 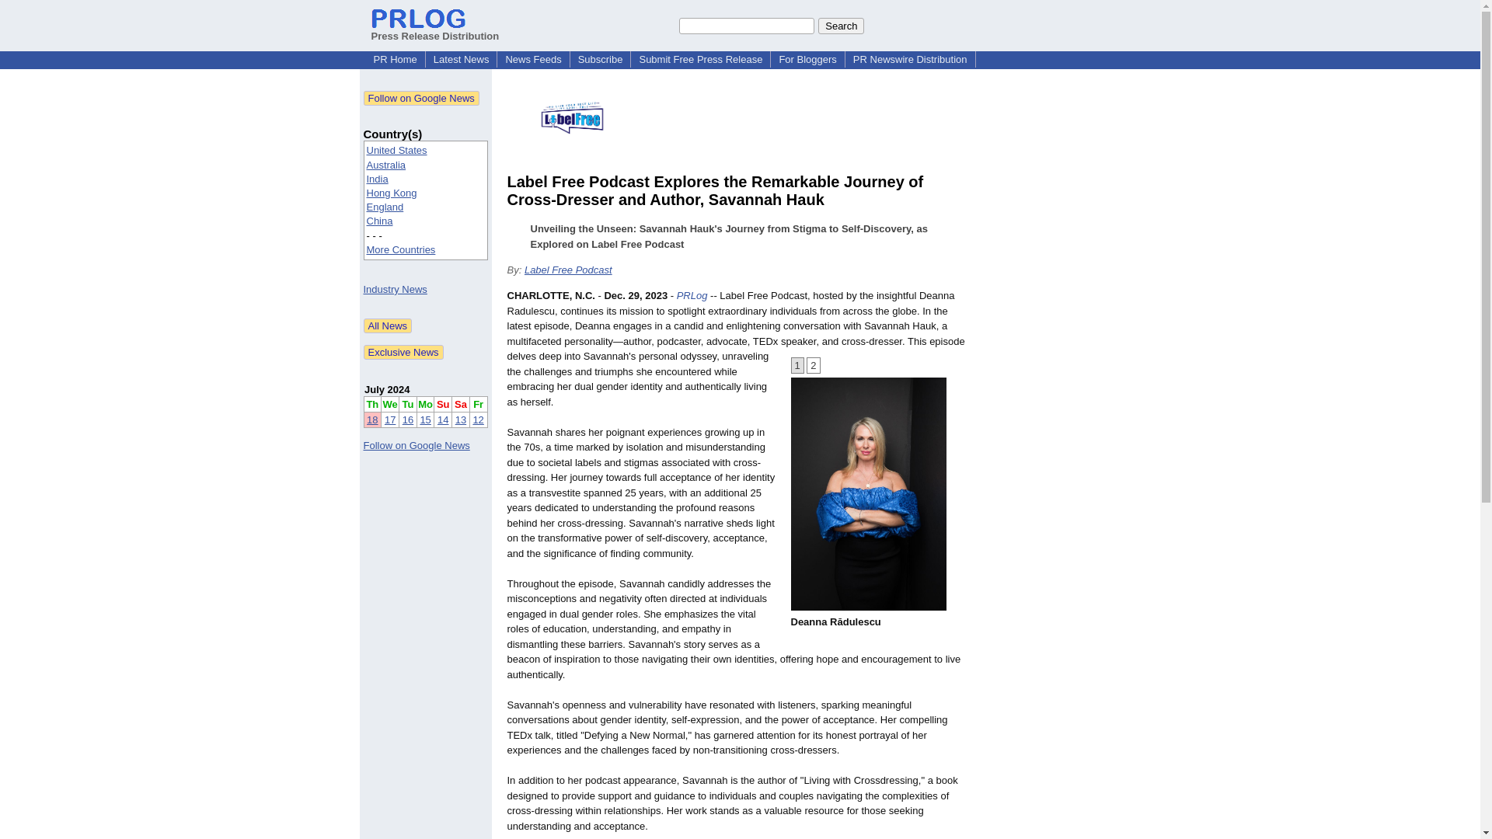 I want to click on PRLog, so click(x=692, y=295).